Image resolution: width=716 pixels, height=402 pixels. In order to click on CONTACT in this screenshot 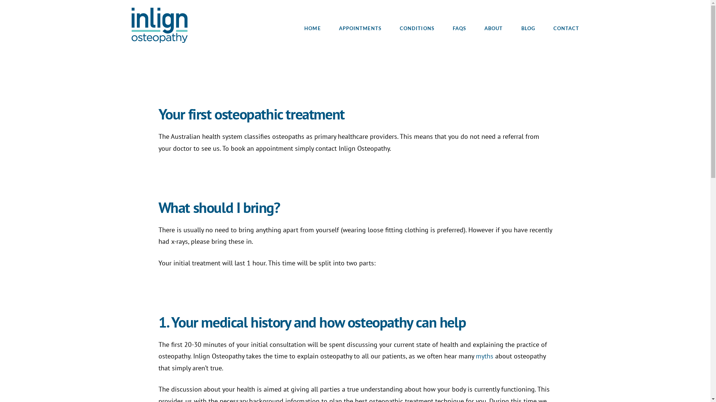, I will do `click(562, 17)`.